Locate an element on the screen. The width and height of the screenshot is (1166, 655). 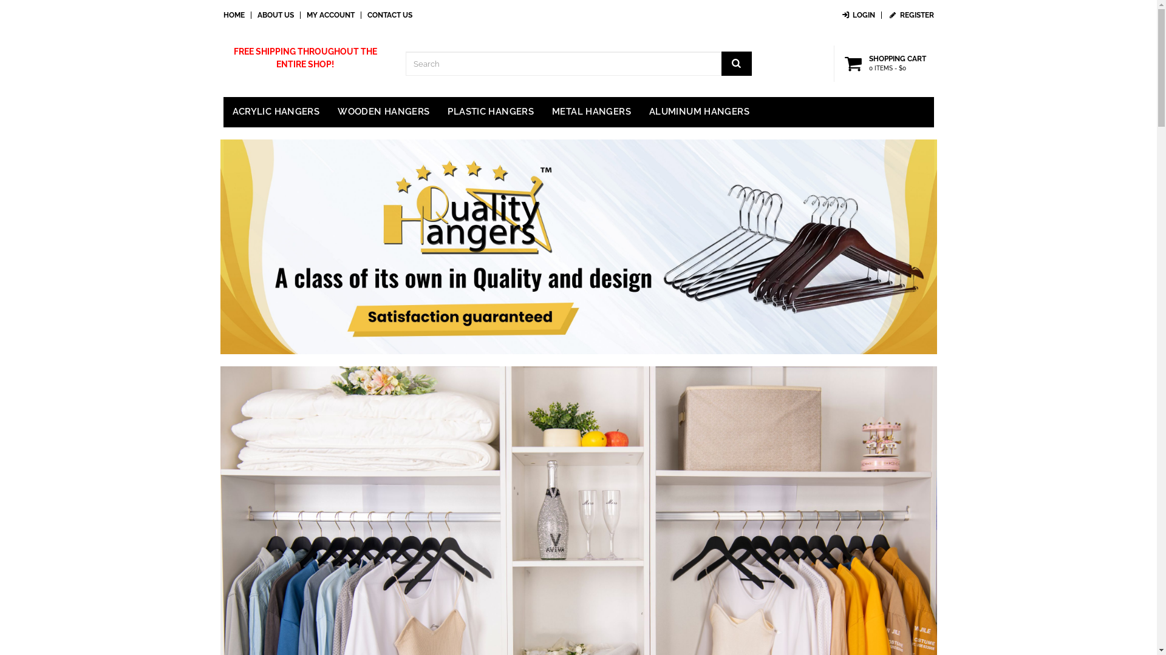
ABOUT US is located at coordinates (276, 15).